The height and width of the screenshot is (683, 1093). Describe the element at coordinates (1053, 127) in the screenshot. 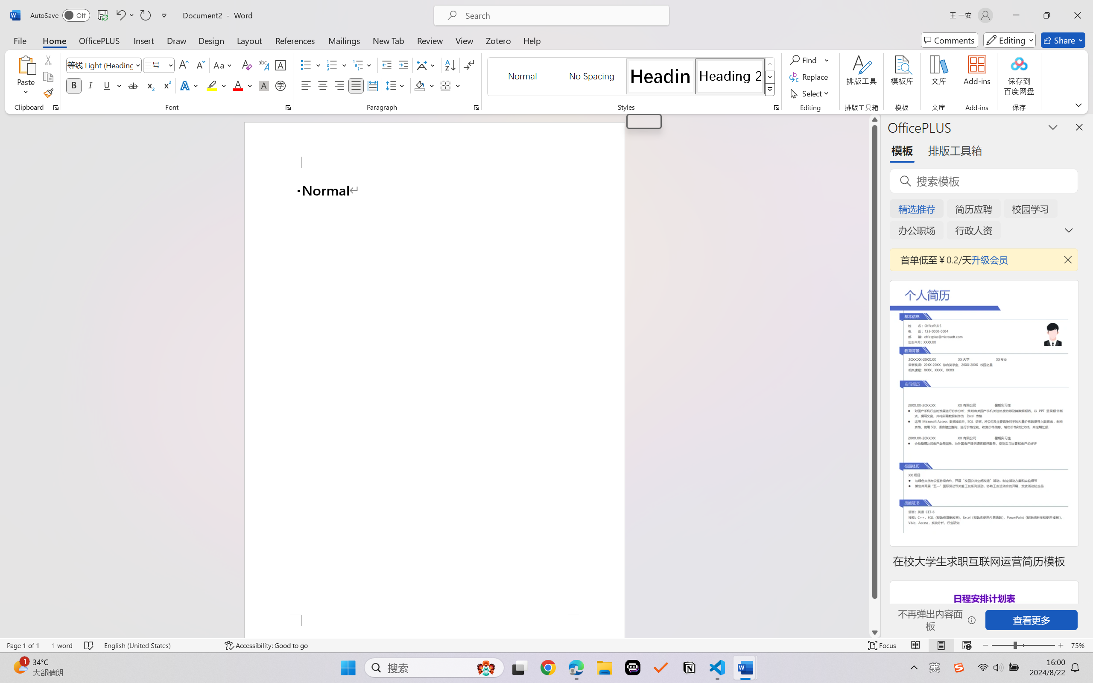

I see `Task Pane Options` at that location.